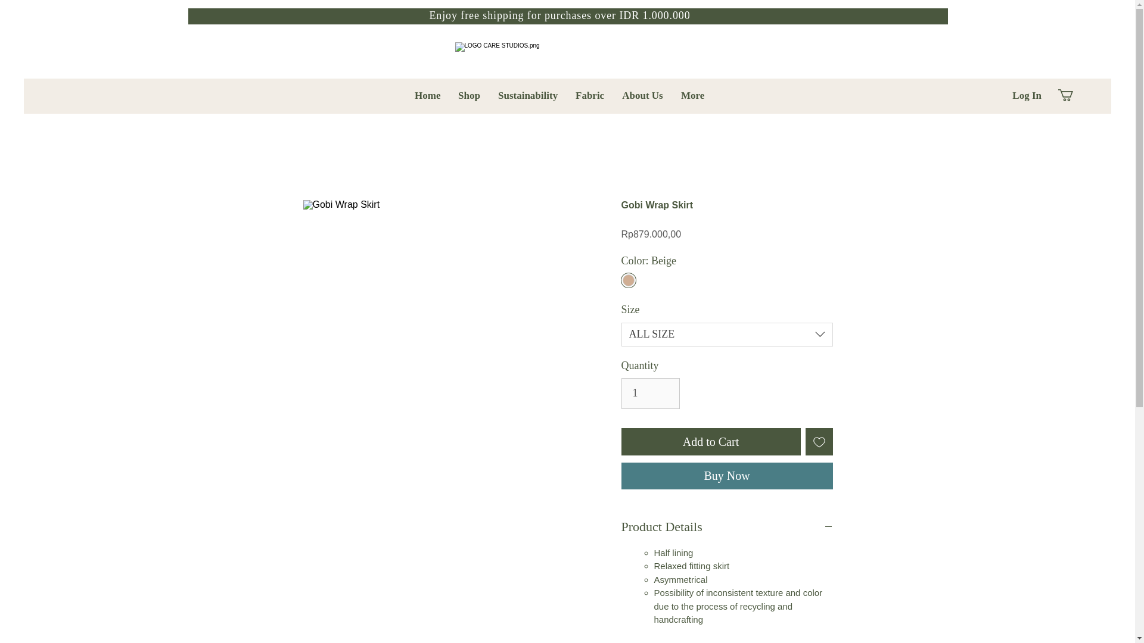 The width and height of the screenshot is (1144, 643). Describe the element at coordinates (1027, 95) in the screenshot. I see `Log In` at that location.